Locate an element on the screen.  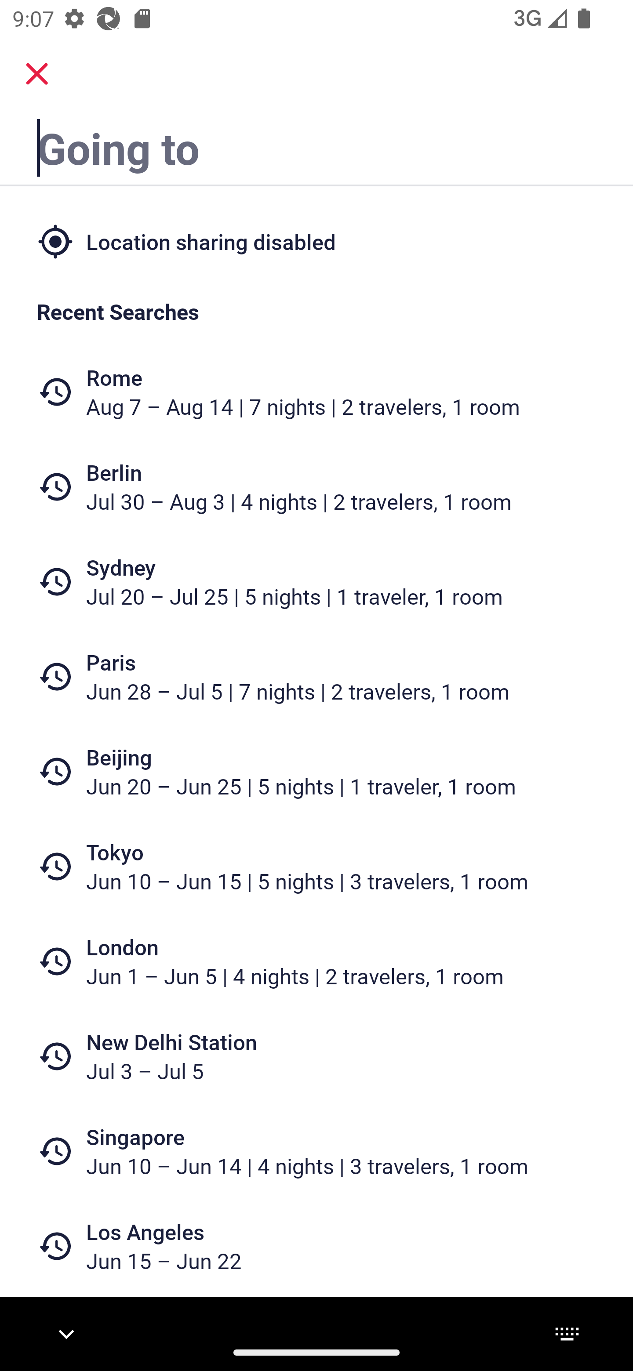
Location sharing disabled is located at coordinates (316, 241).